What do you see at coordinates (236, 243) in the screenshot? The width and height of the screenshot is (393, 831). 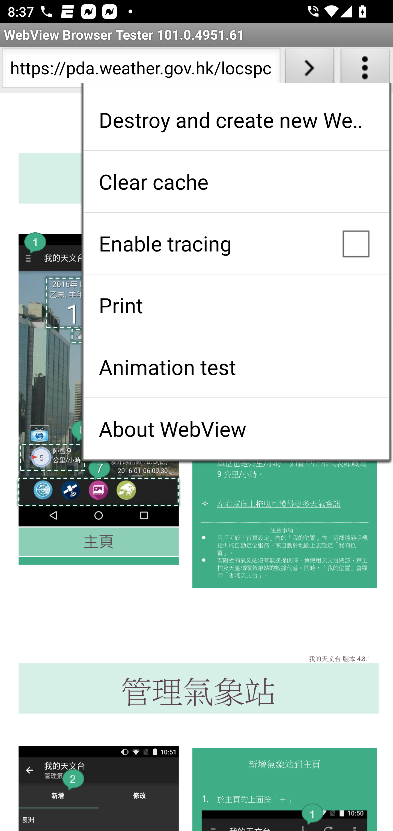 I see `Enable tracing` at bounding box center [236, 243].